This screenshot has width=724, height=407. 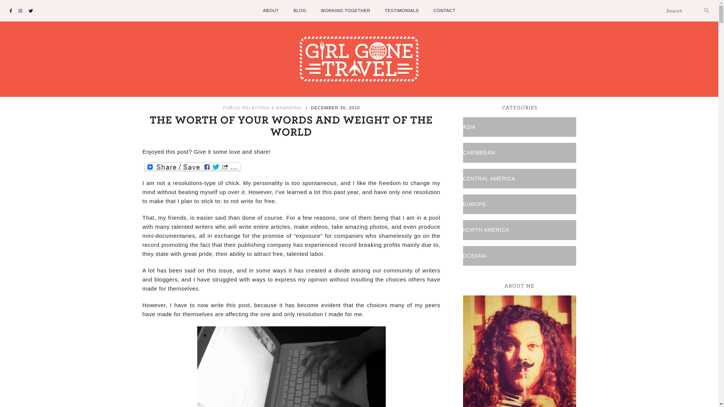 What do you see at coordinates (444, 10) in the screenshot?
I see `CONTACT` at bounding box center [444, 10].